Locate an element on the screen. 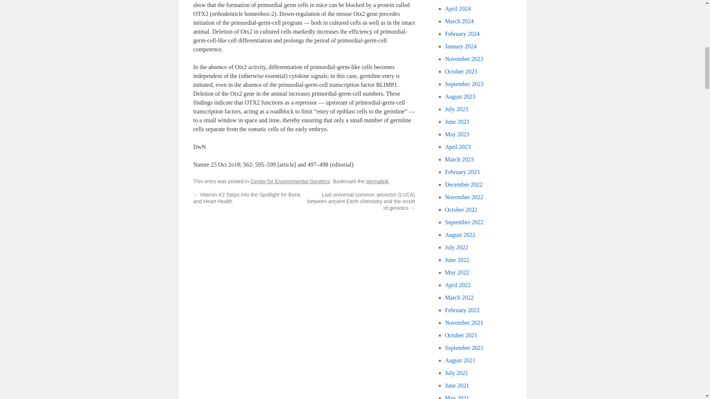  September 2023 is located at coordinates (464, 84).